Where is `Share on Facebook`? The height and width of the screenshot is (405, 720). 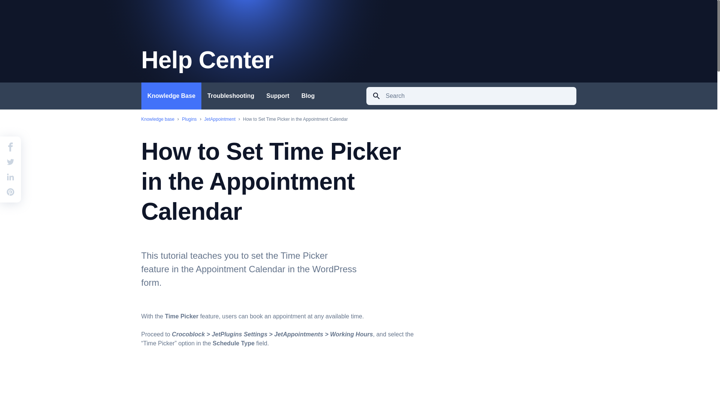
Share on Facebook is located at coordinates (10, 147).